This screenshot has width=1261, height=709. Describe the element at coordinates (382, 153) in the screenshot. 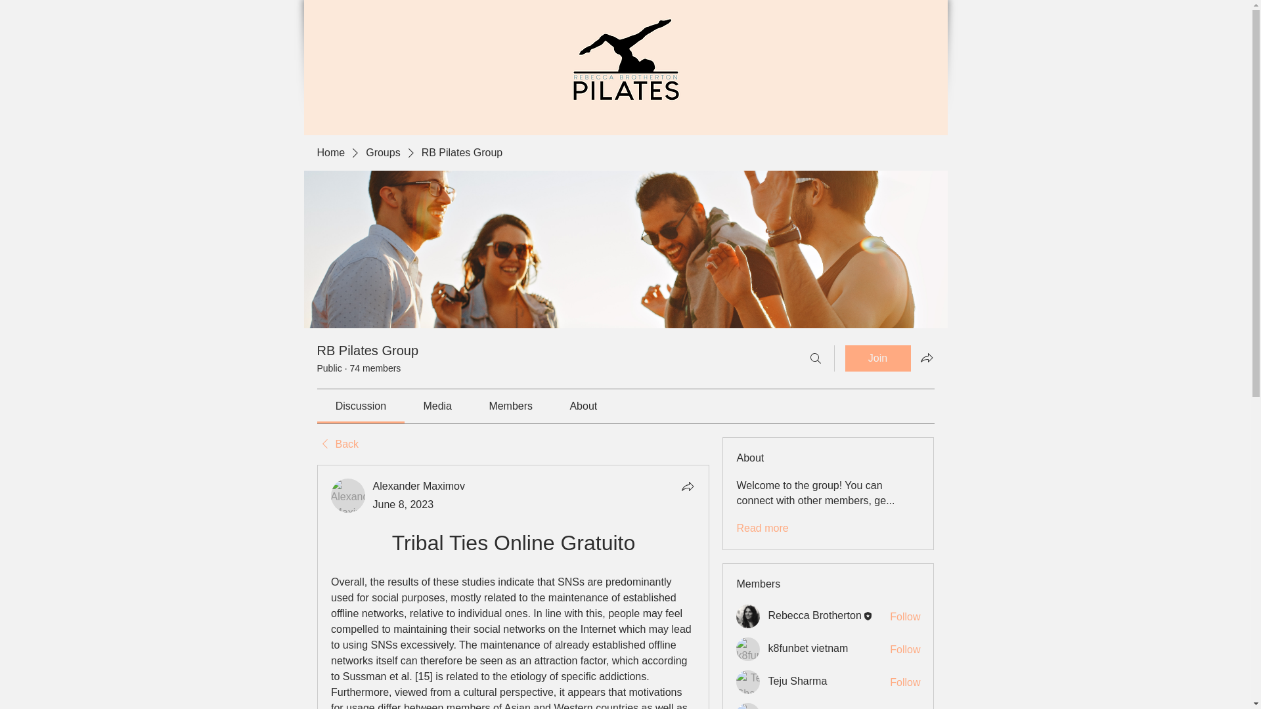

I see `Groups` at that location.